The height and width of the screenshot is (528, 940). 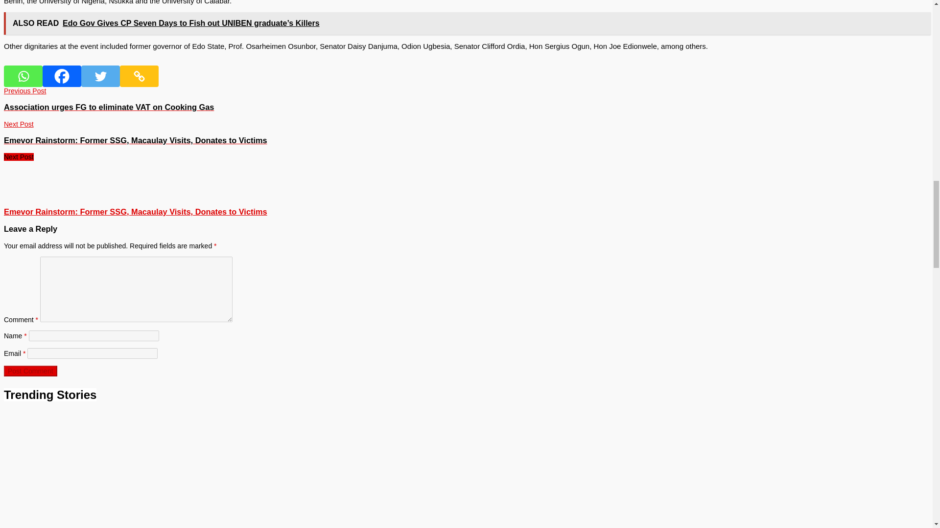 What do you see at coordinates (23, 76) in the screenshot?
I see `Whatsapp` at bounding box center [23, 76].